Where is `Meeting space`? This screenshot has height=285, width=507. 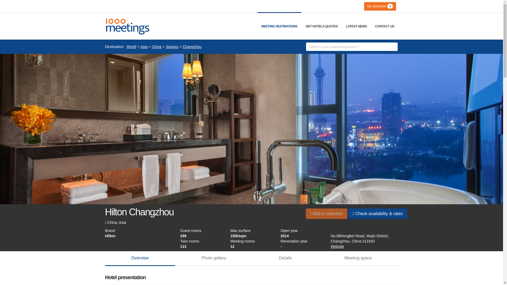 Meeting space is located at coordinates (358, 258).